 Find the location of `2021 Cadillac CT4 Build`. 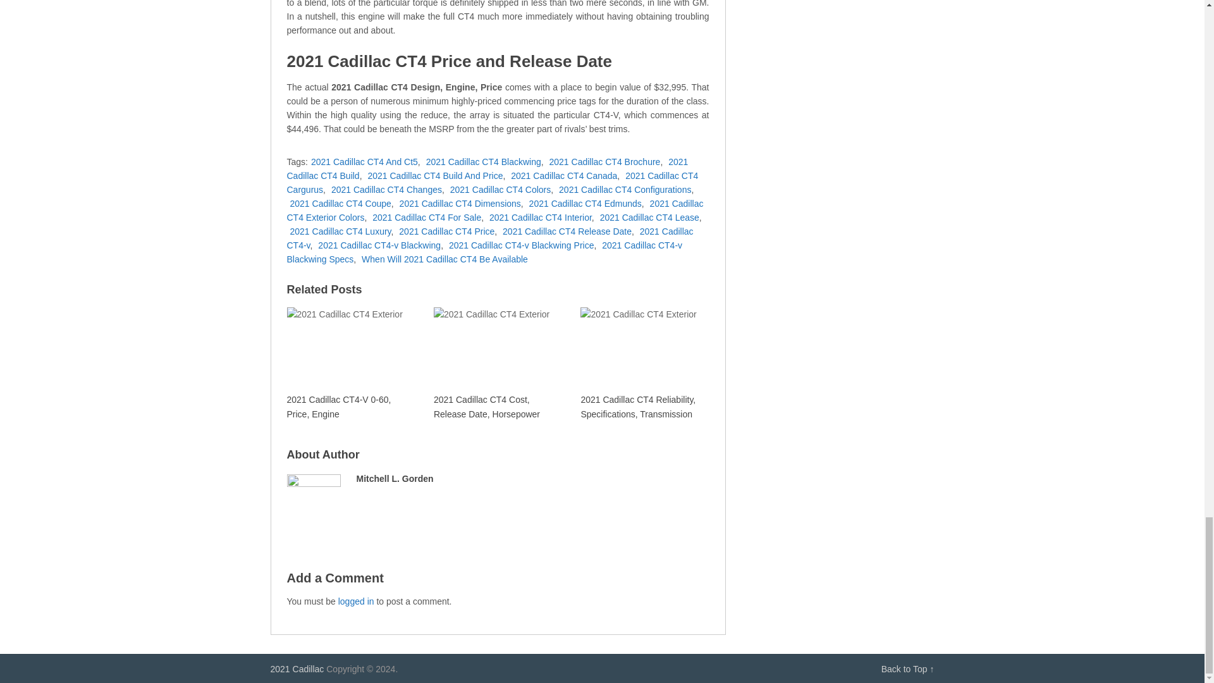

2021 Cadillac CT4 Build is located at coordinates (487, 169).